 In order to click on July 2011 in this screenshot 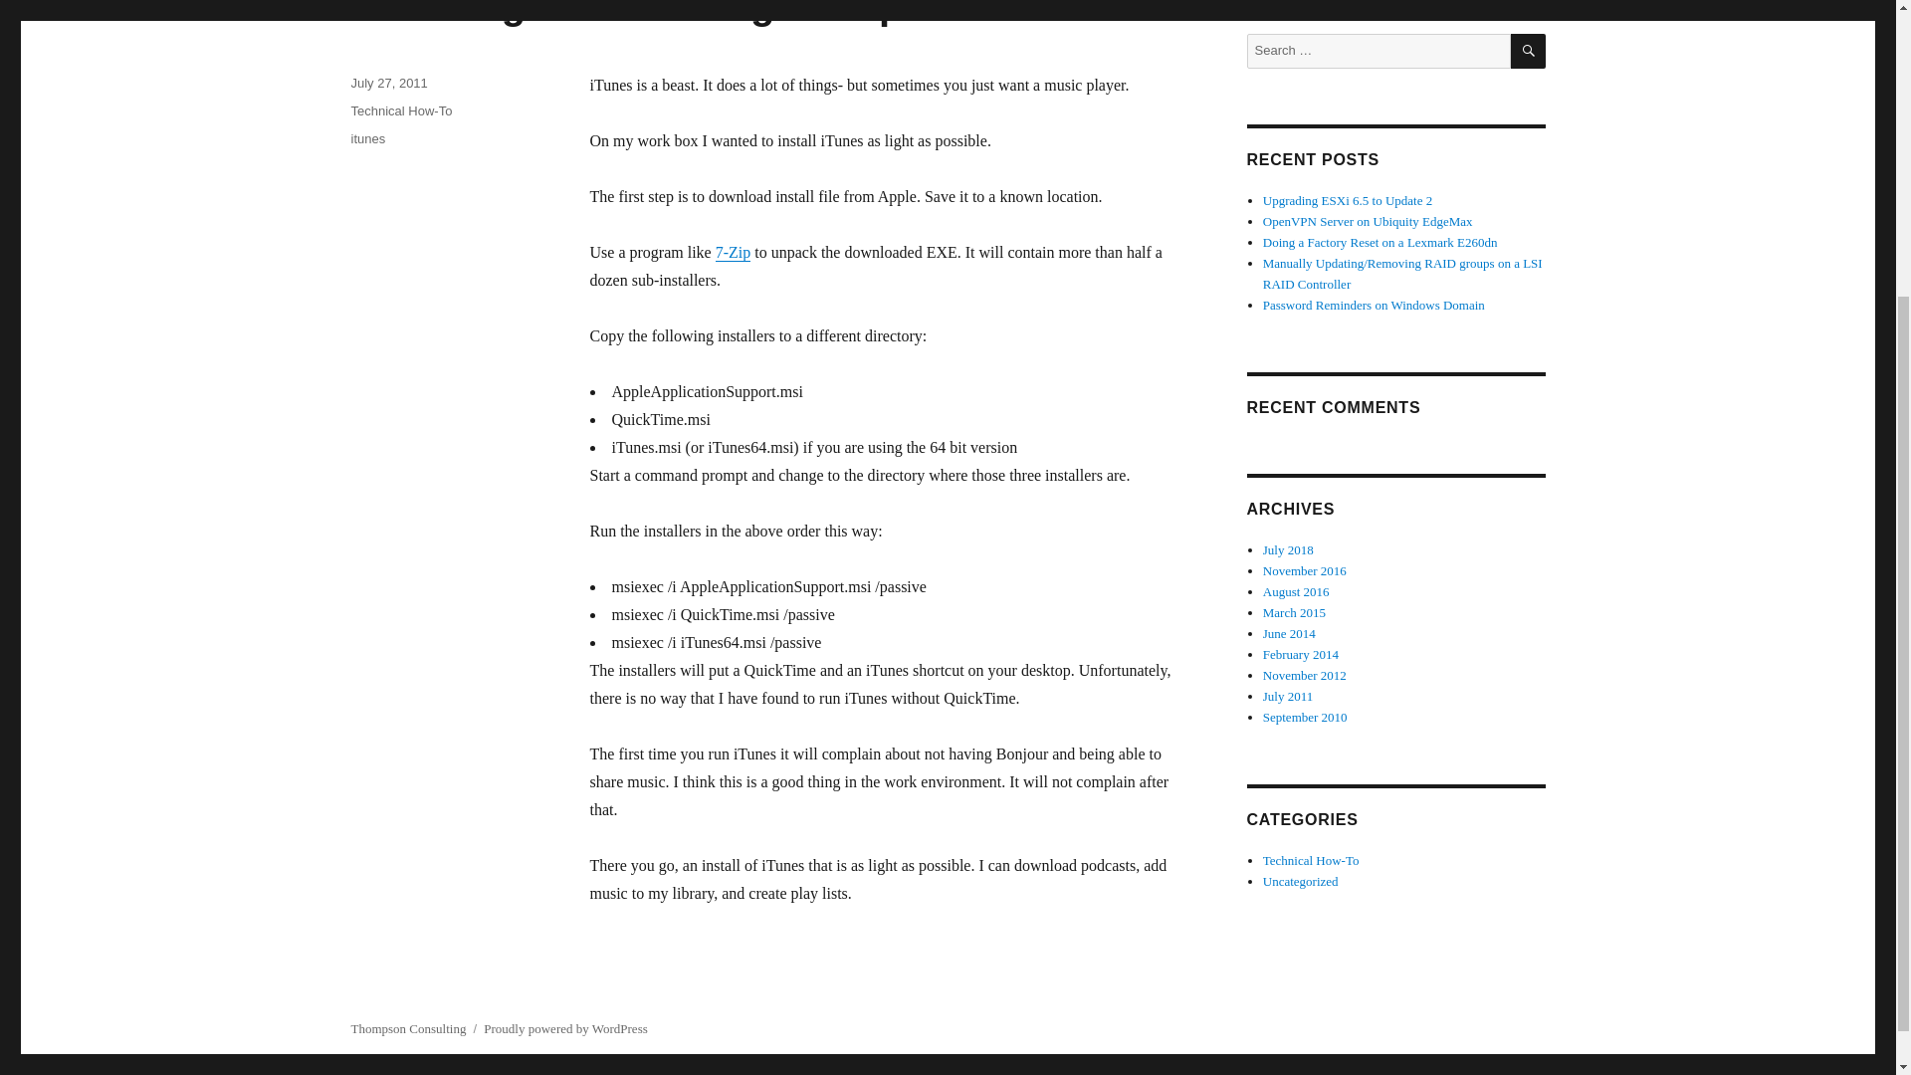, I will do `click(1288, 697)`.